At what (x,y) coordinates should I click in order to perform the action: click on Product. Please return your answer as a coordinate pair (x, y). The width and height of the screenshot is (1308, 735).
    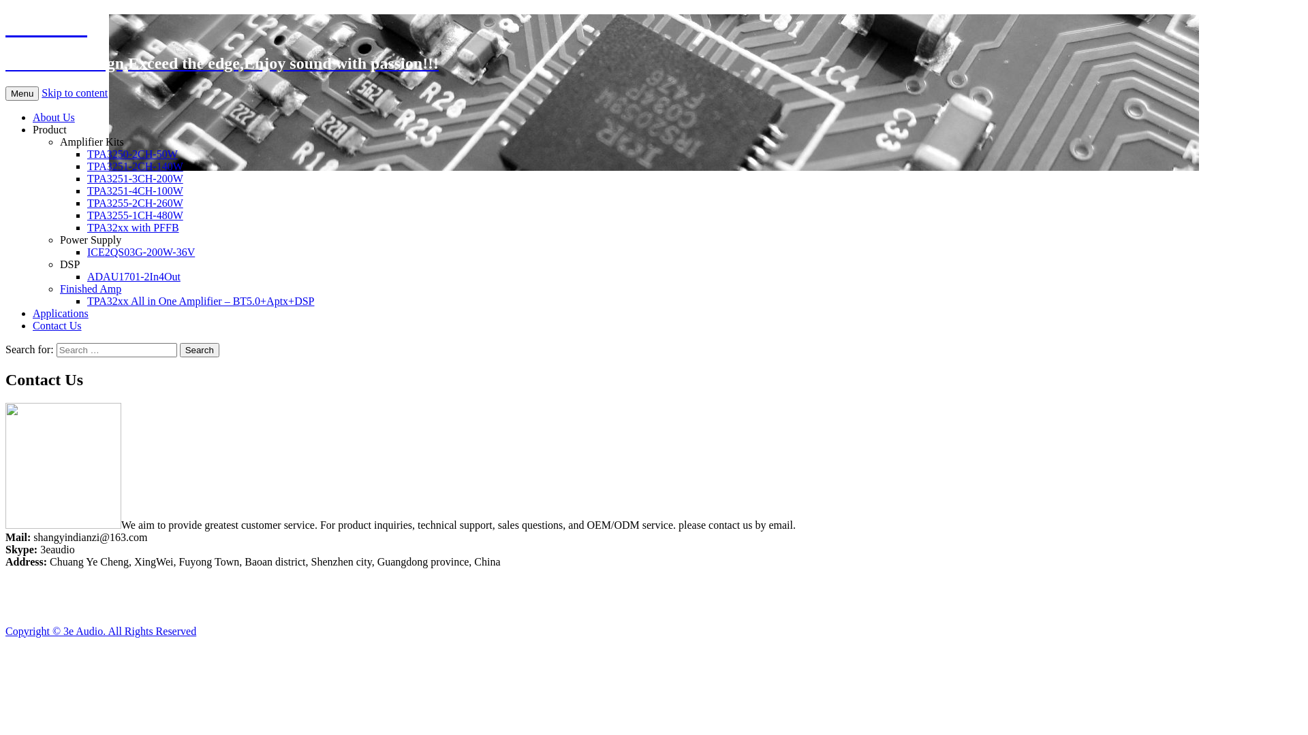
    Looking at the image, I should click on (50, 129).